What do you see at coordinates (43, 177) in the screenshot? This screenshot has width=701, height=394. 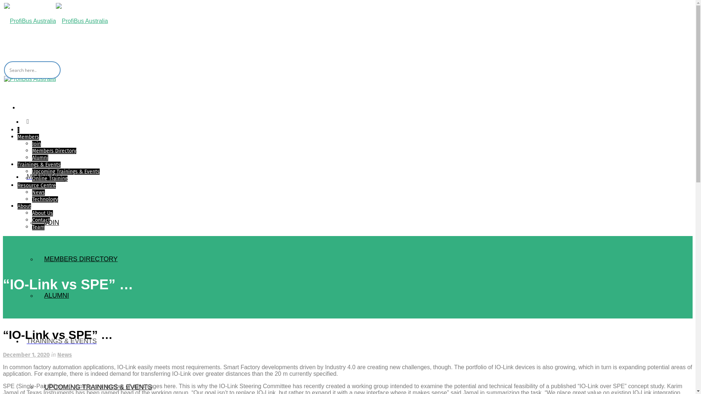 I see `MEMBERS` at bounding box center [43, 177].